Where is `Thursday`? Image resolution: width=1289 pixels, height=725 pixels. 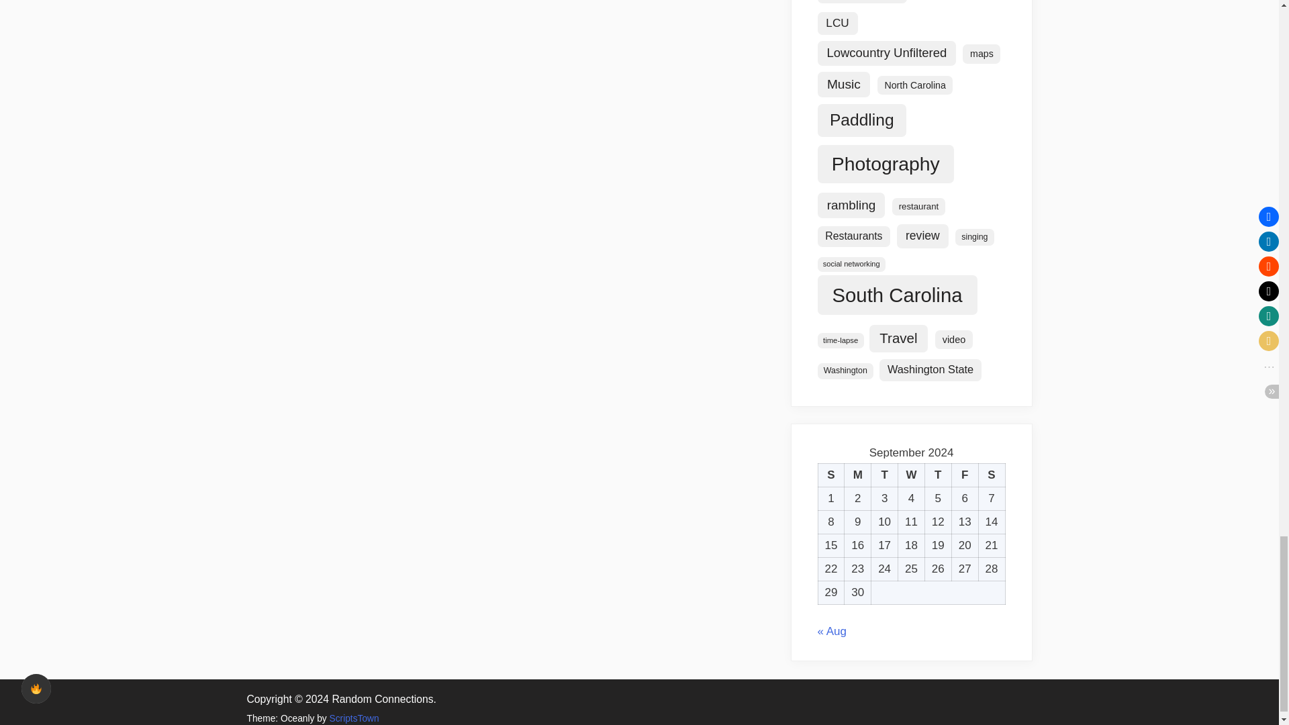
Thursday is located at coordinates (937, 475).